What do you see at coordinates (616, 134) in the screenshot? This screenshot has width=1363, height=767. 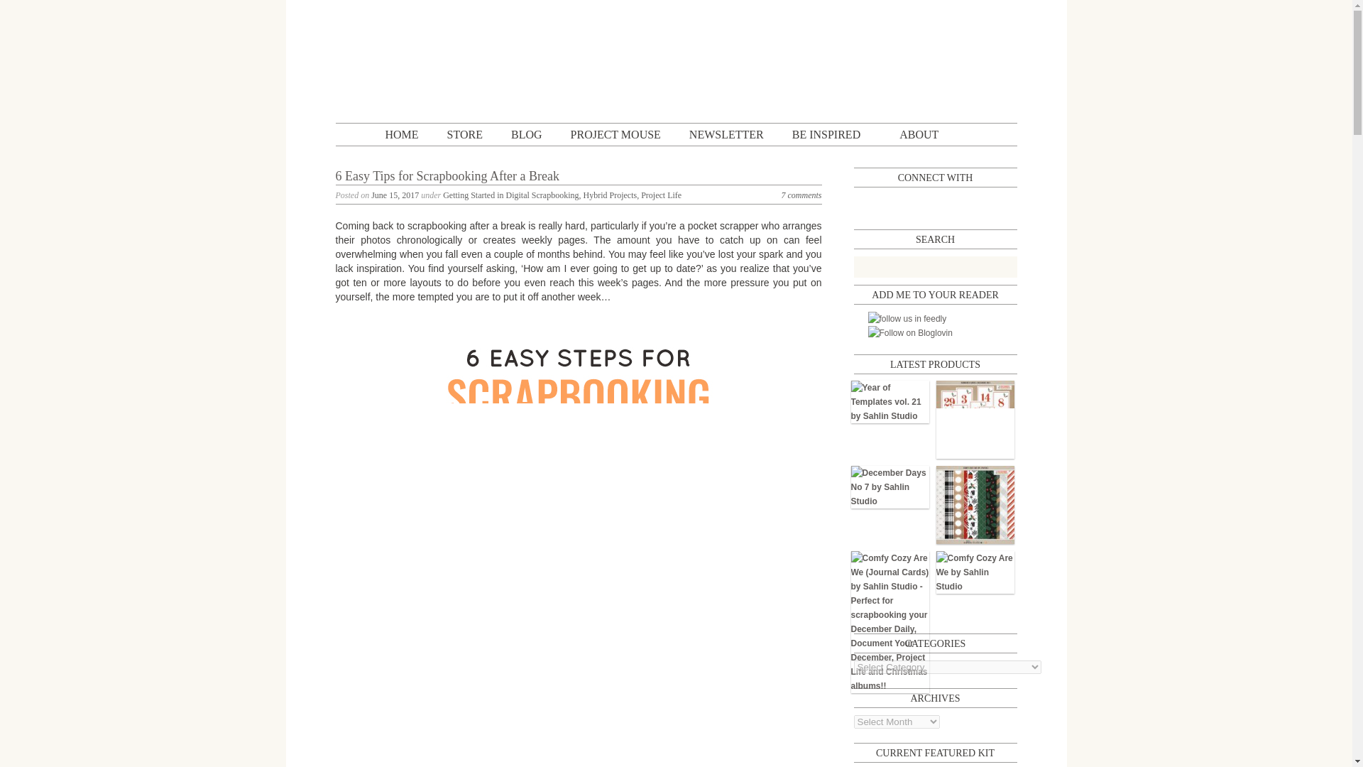 I see `PROJECT MOUSE` at bounding box center [616, 134].